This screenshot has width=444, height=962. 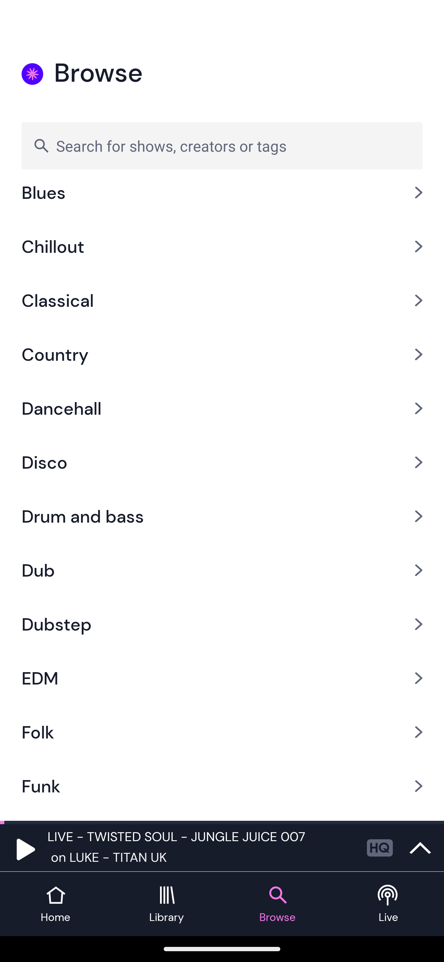 I want to click on Search for shows, creators or tags, so click(x=222, y=146).